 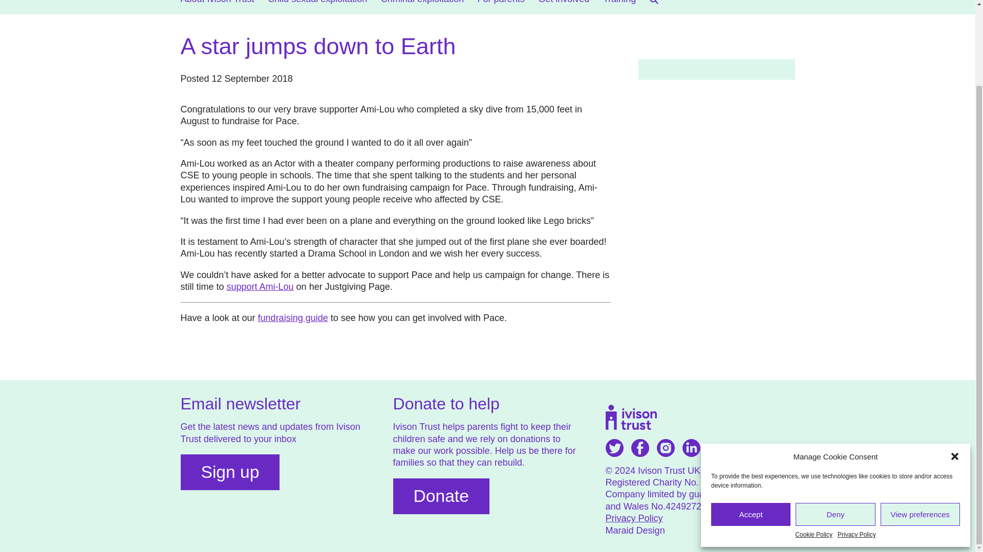 What do you see at coordinates (422, 5) in the screenshot?
I see `Criminal exploitation` at bounding box center [422, 5].